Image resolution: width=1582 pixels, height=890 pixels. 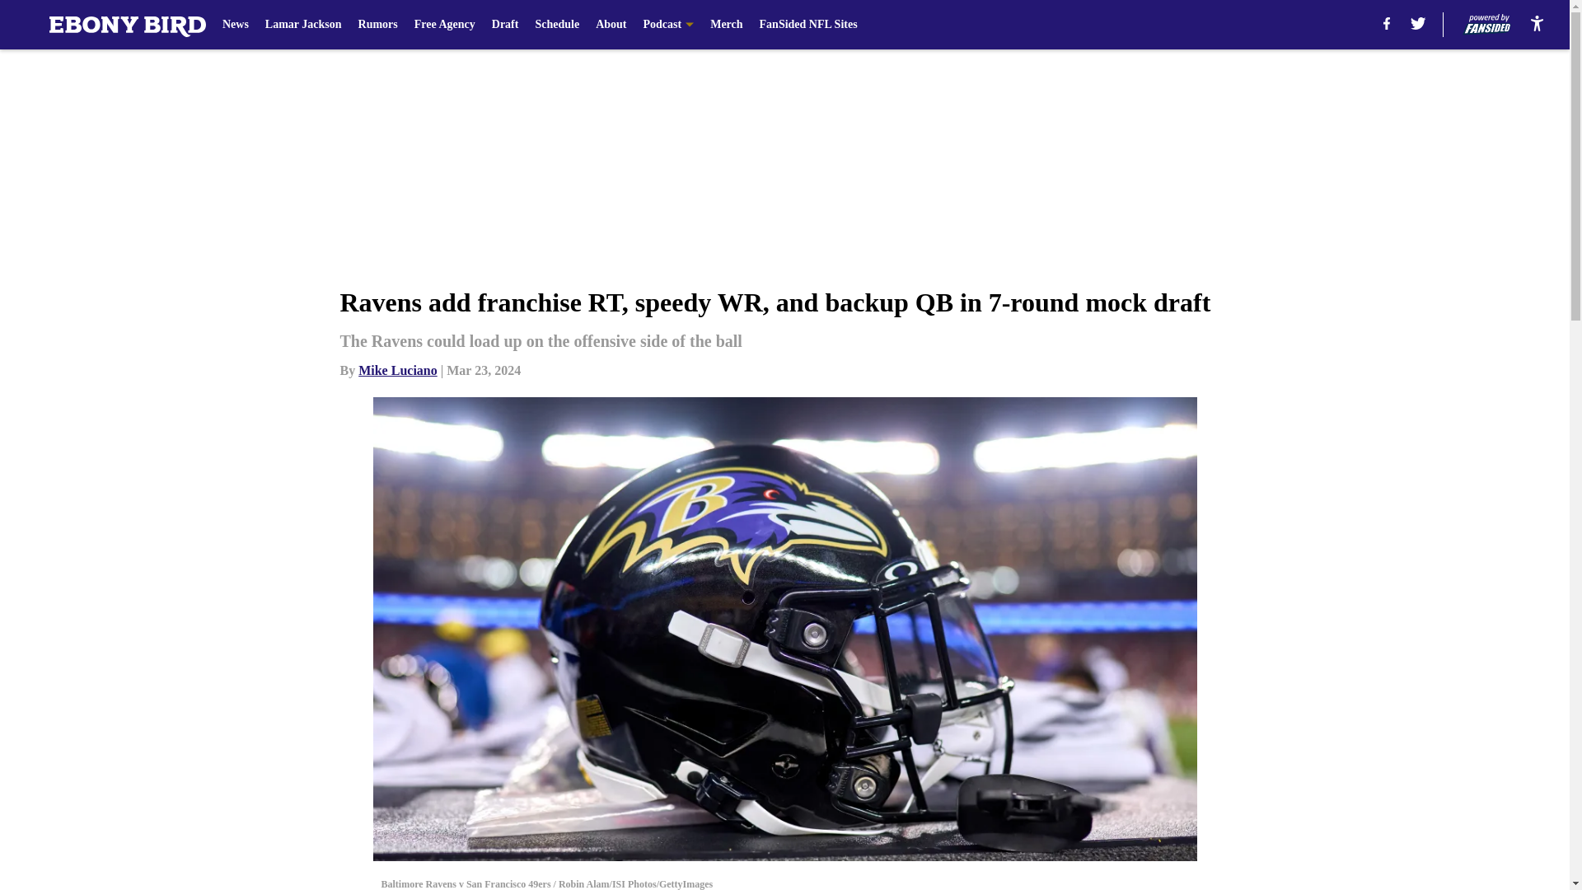 I want to click on Schedule, so click(x=556, y=25).